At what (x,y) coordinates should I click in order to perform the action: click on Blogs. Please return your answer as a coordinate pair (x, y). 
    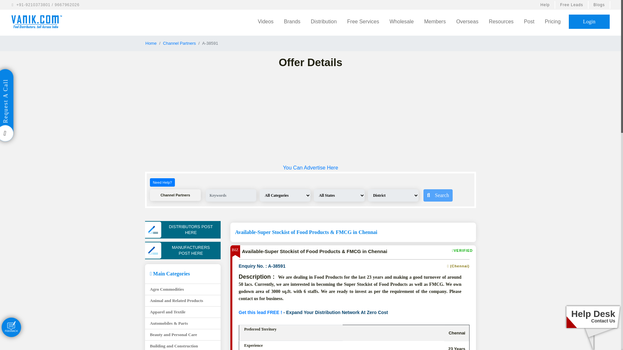
    Looking at the image, I should click on (600, 5).